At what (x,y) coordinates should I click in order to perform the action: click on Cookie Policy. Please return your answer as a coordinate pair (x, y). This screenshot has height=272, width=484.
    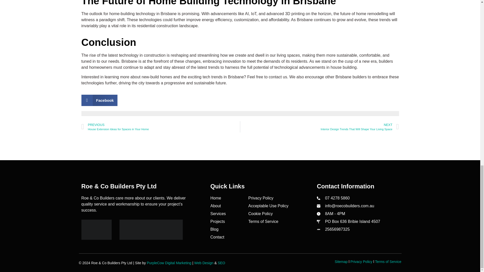
    Looking at the image, I should click on (260, 214).